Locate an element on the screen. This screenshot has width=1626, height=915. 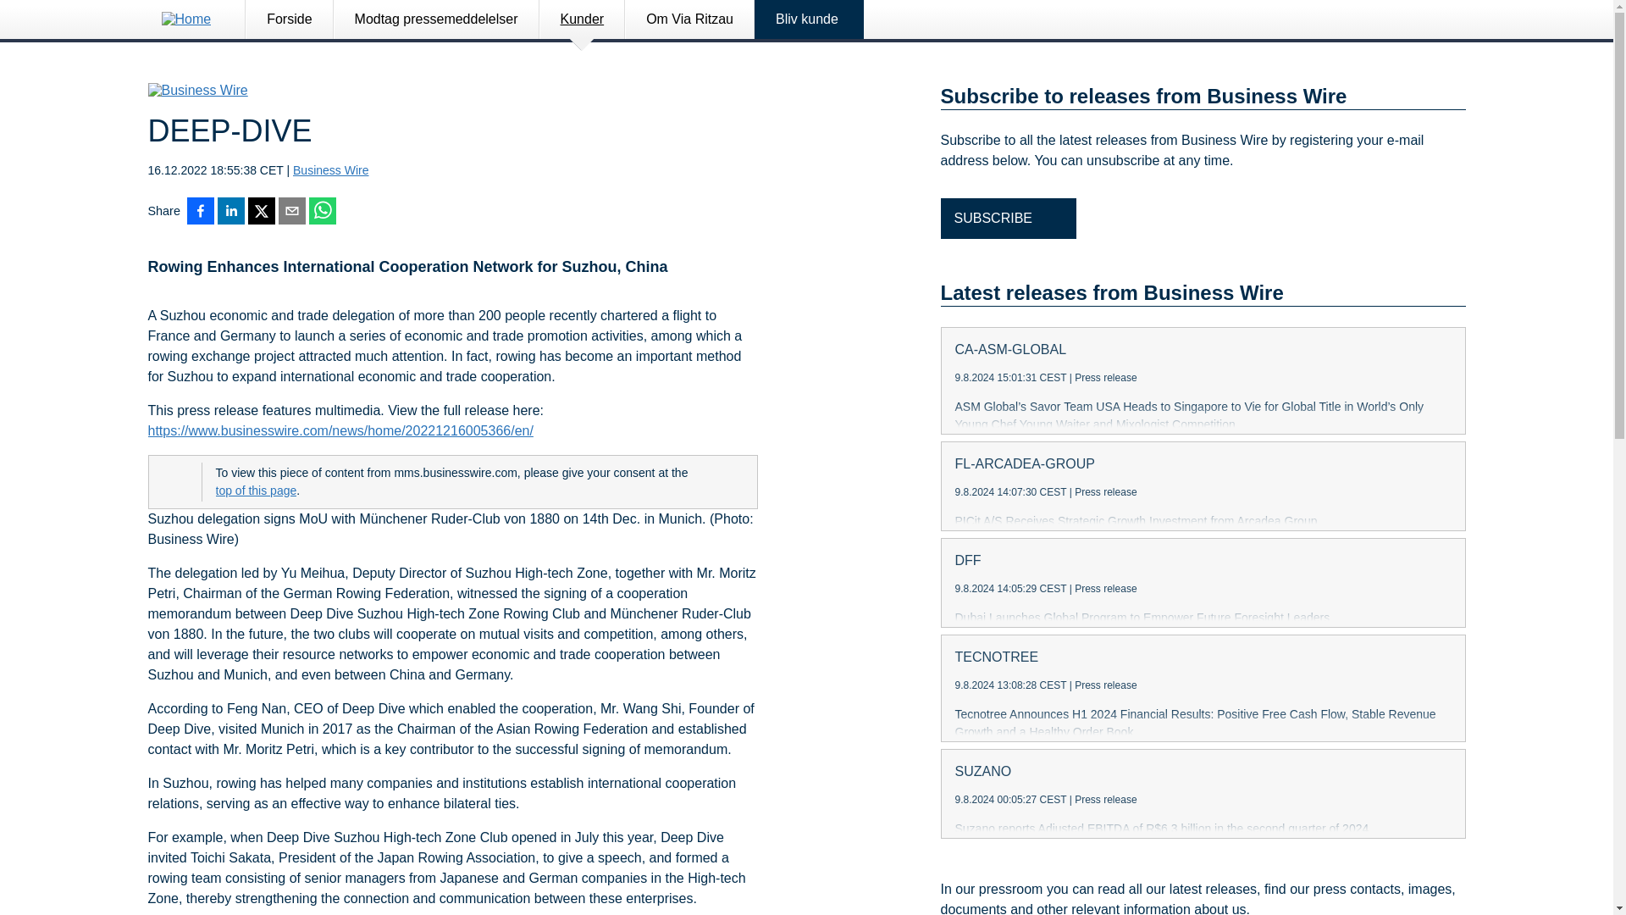
Forside is located at coordinates (289, 19).